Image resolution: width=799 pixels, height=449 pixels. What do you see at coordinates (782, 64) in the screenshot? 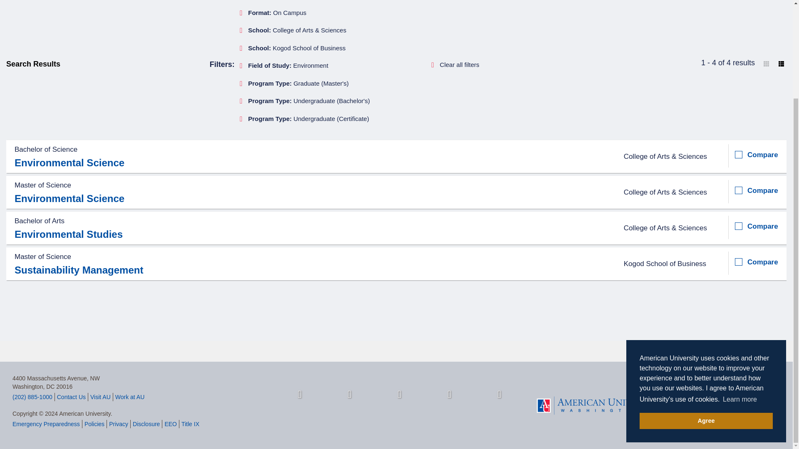
I see `Display results as a list` at bounding box center [782, 64].